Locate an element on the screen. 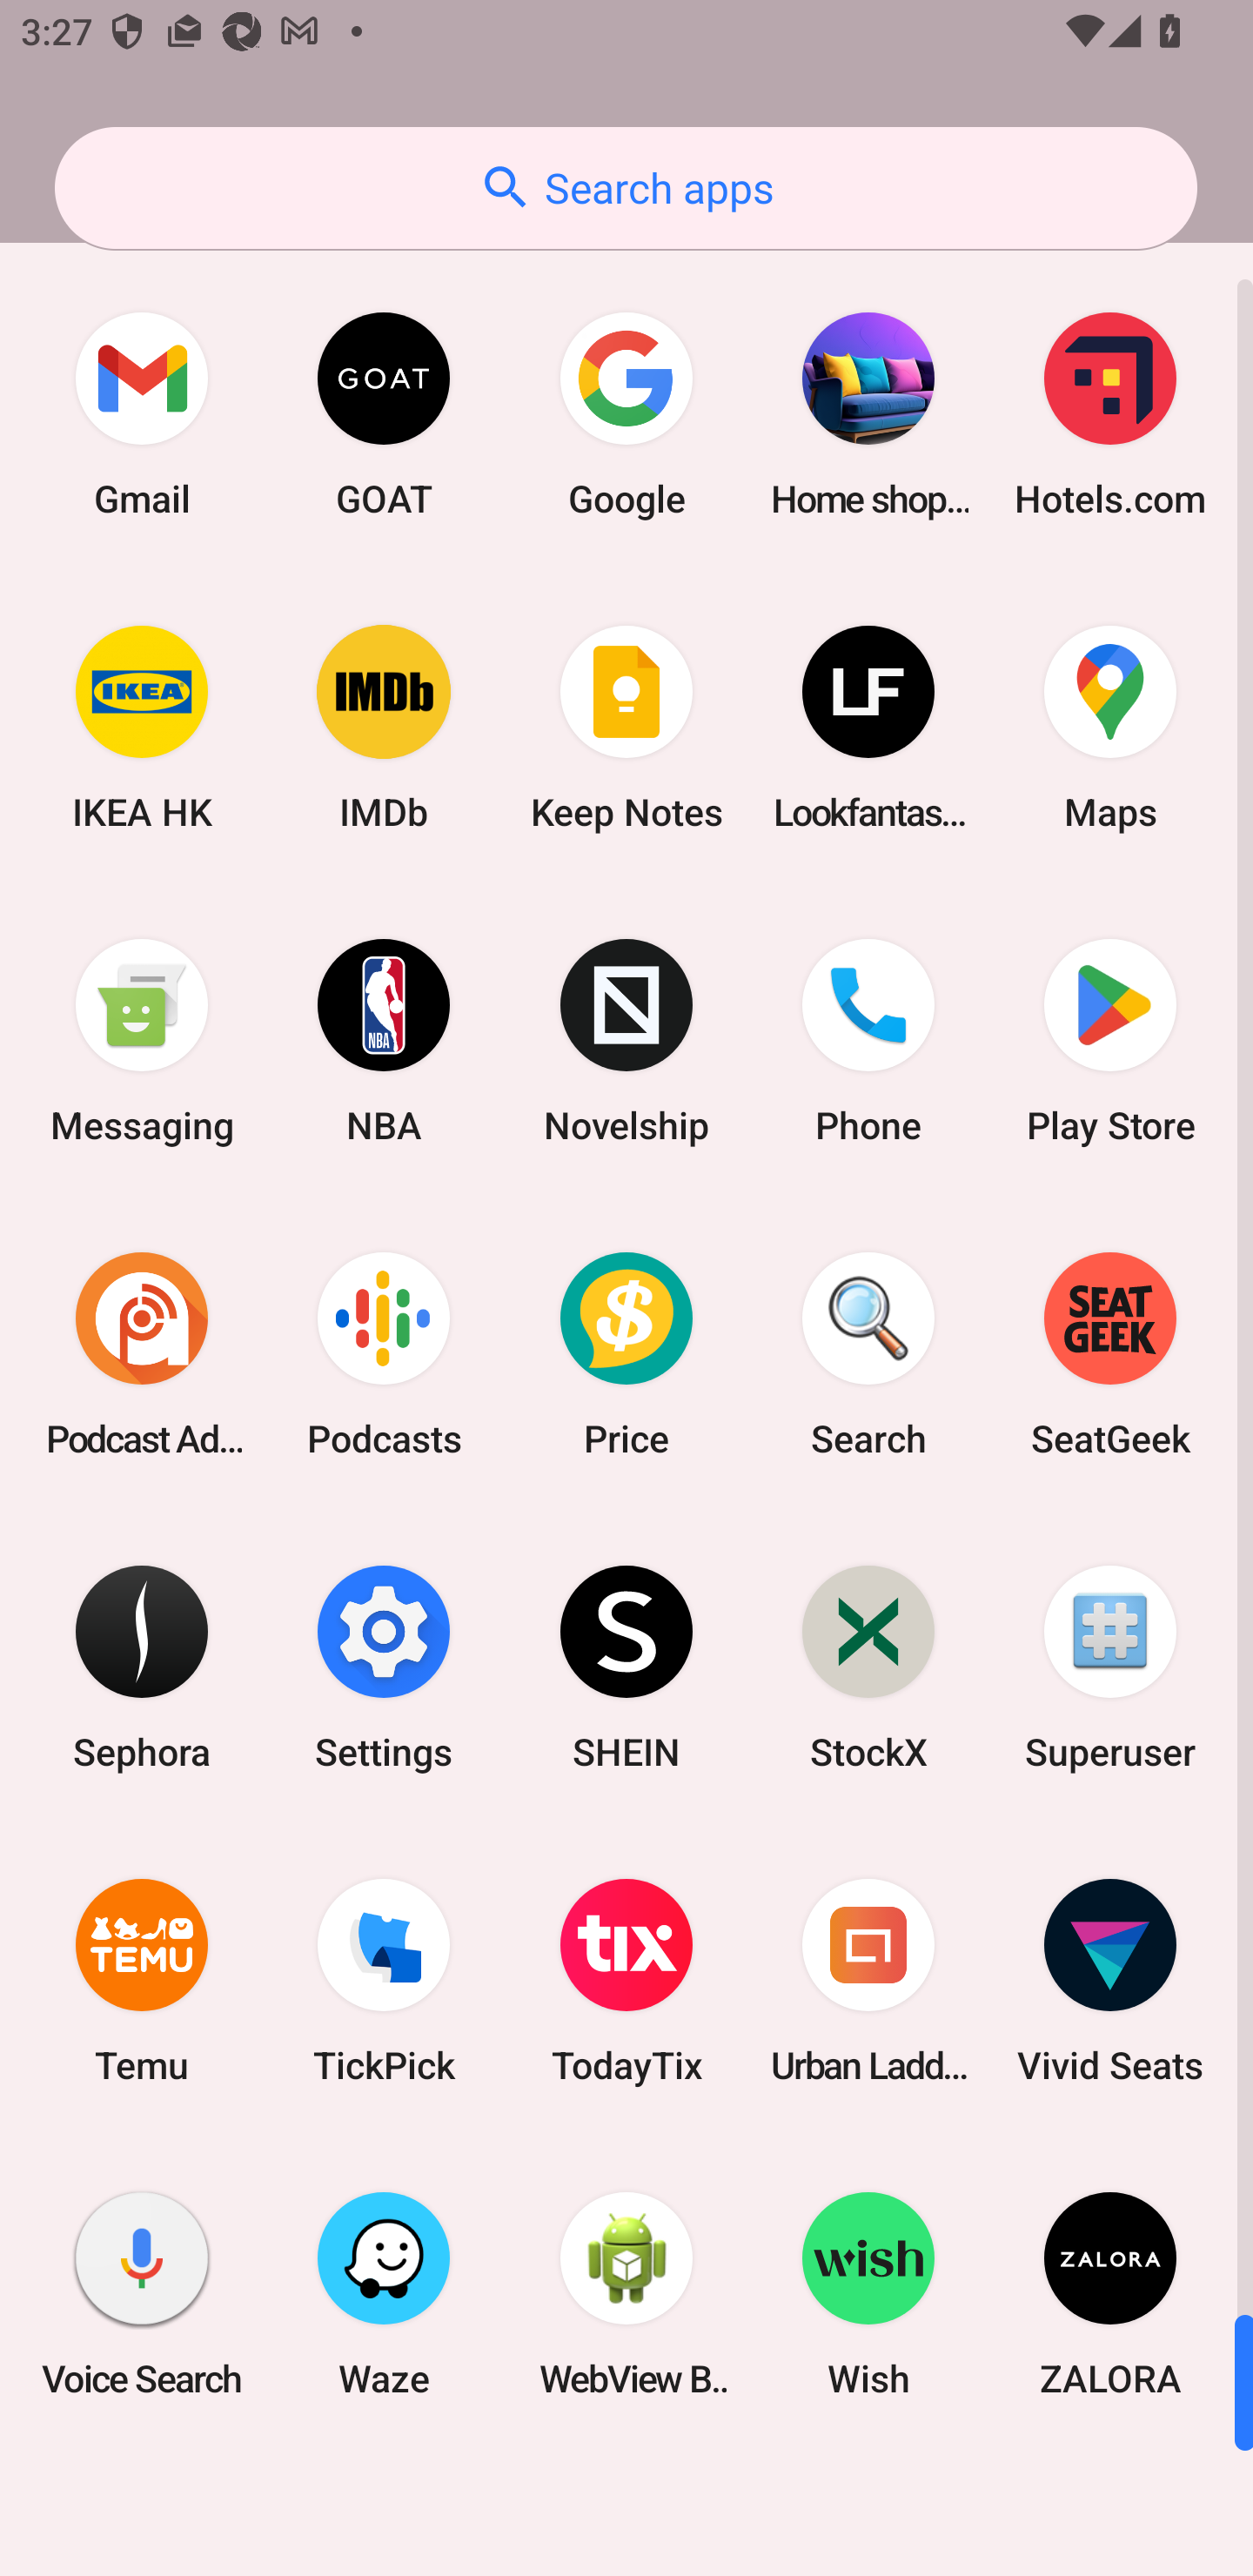  TickPick is located at coordinates (384, 1981).